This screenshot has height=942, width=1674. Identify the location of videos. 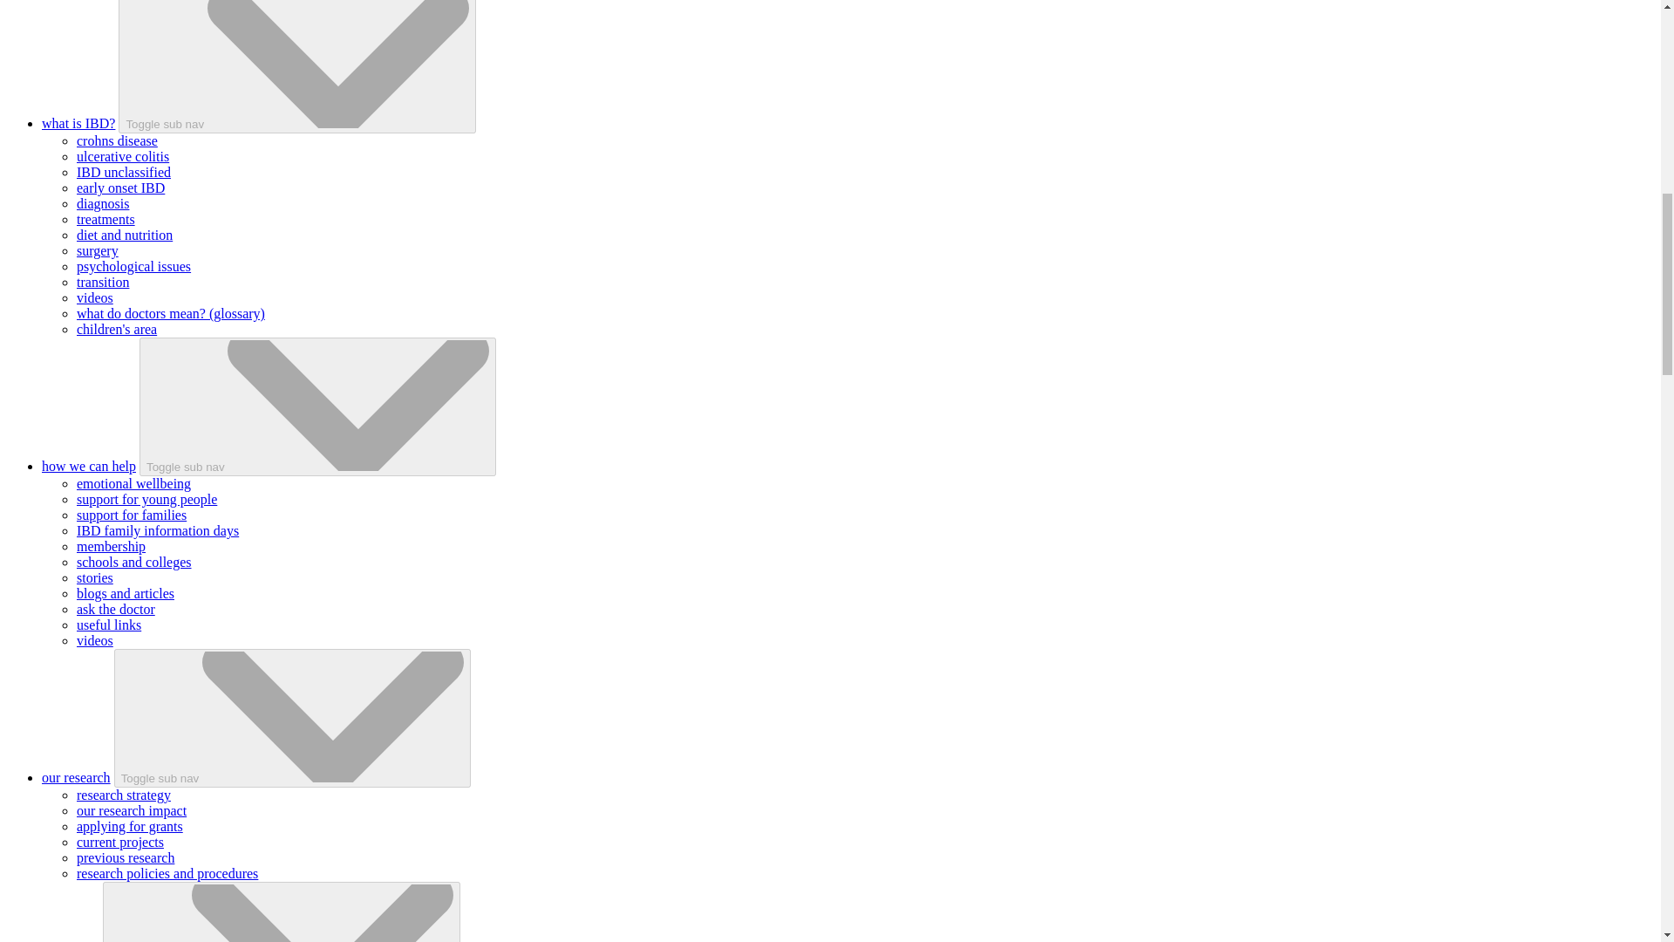
(95, 640).